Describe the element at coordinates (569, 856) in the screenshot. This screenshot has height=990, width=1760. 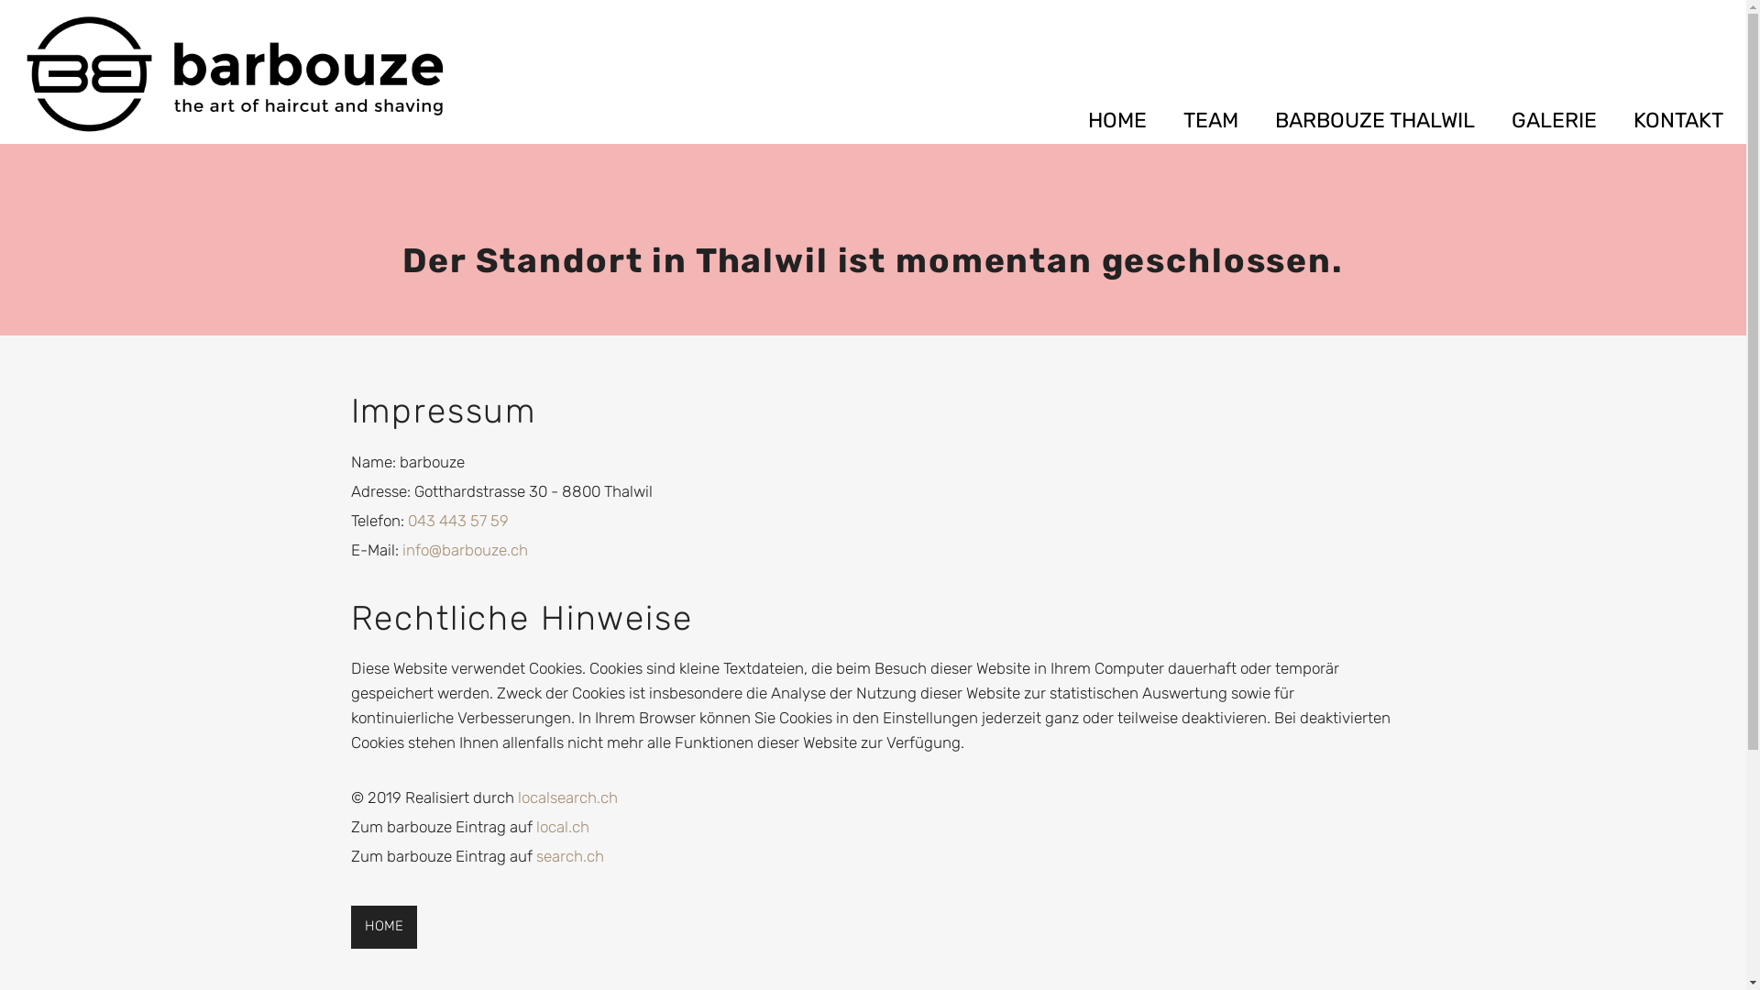
I see `search.ch` at that location.